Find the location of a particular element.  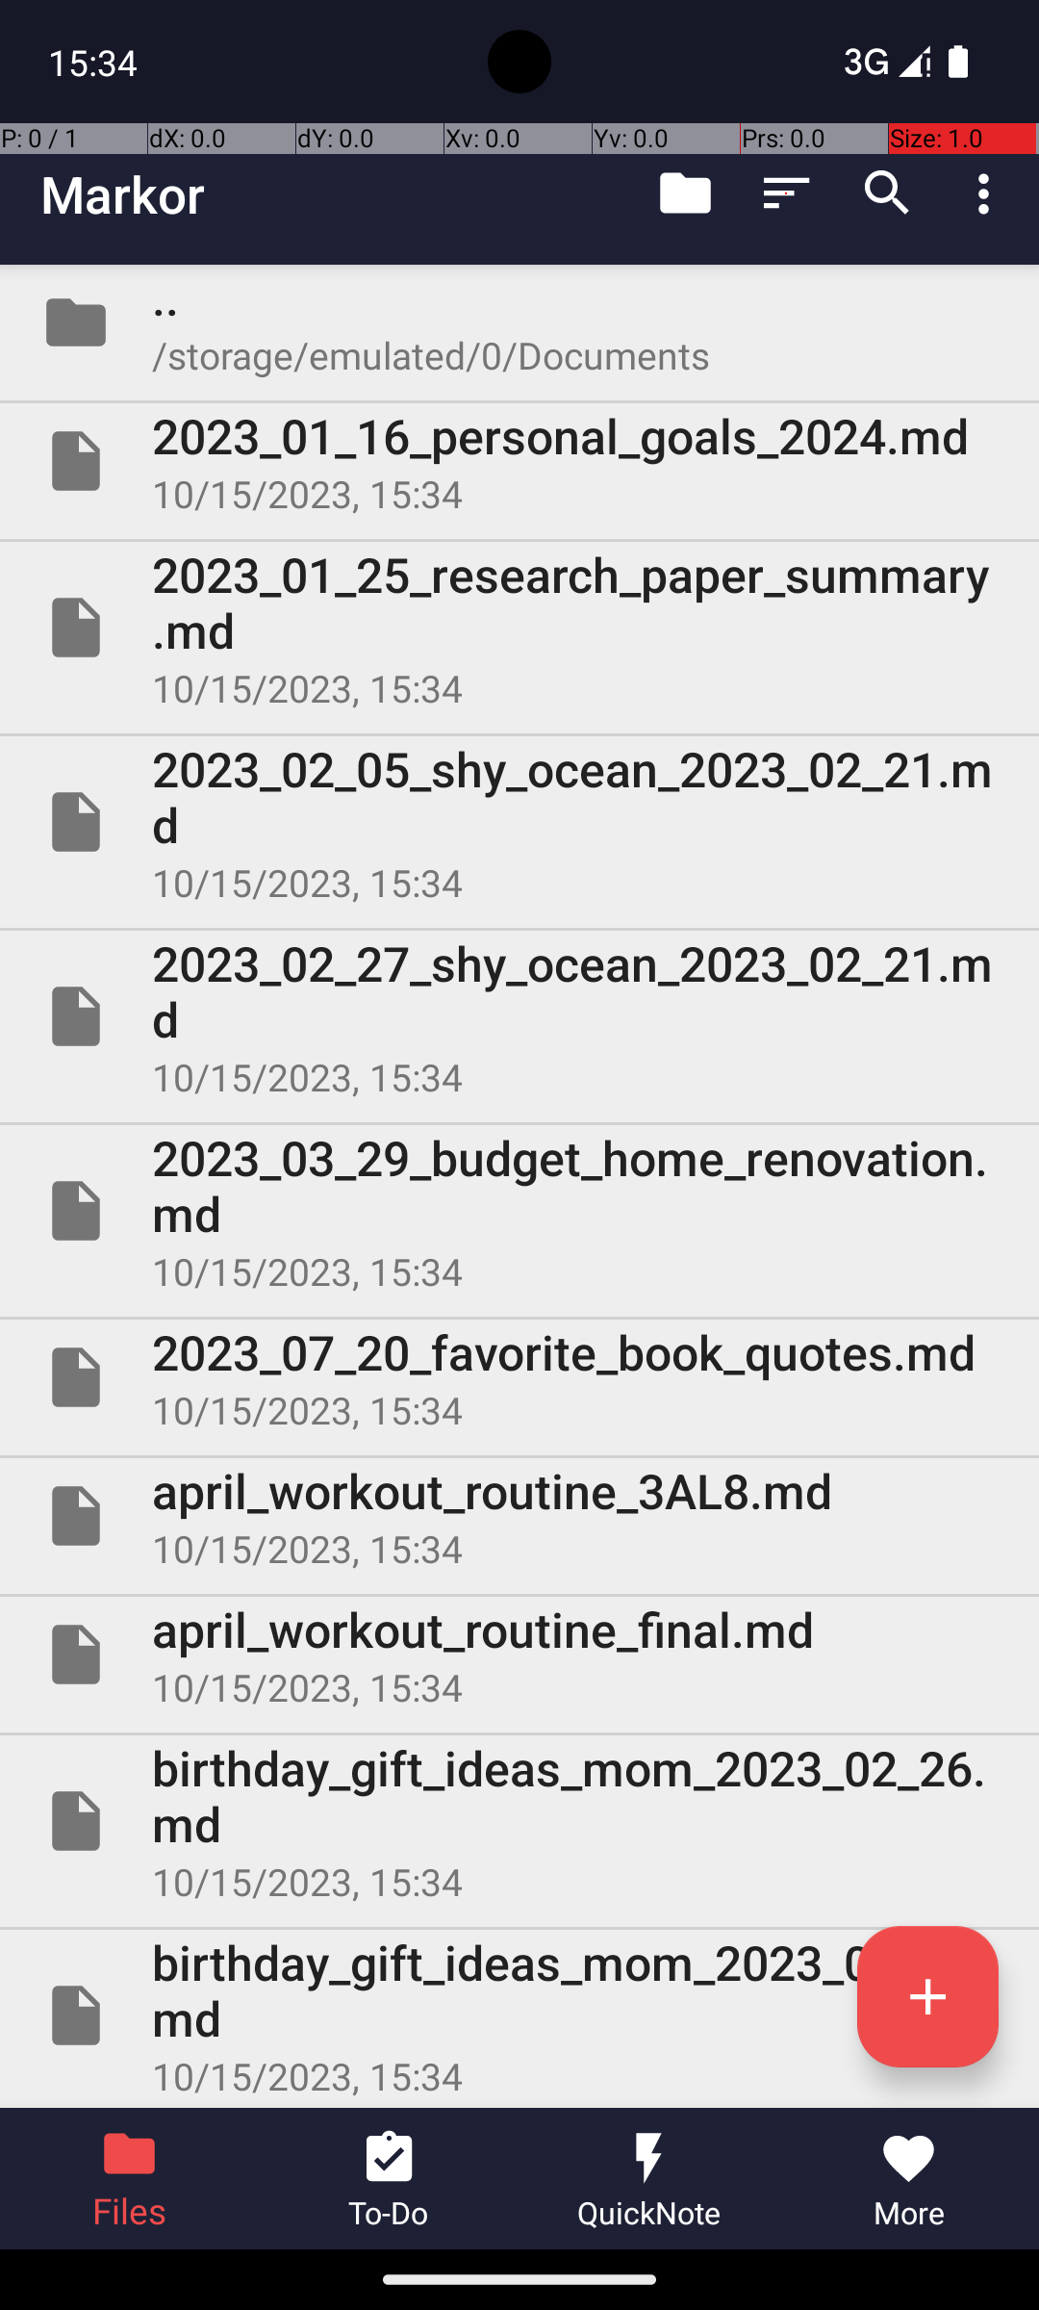

File april_workout_routine_final.md  is located at coordinates (519, 1655).